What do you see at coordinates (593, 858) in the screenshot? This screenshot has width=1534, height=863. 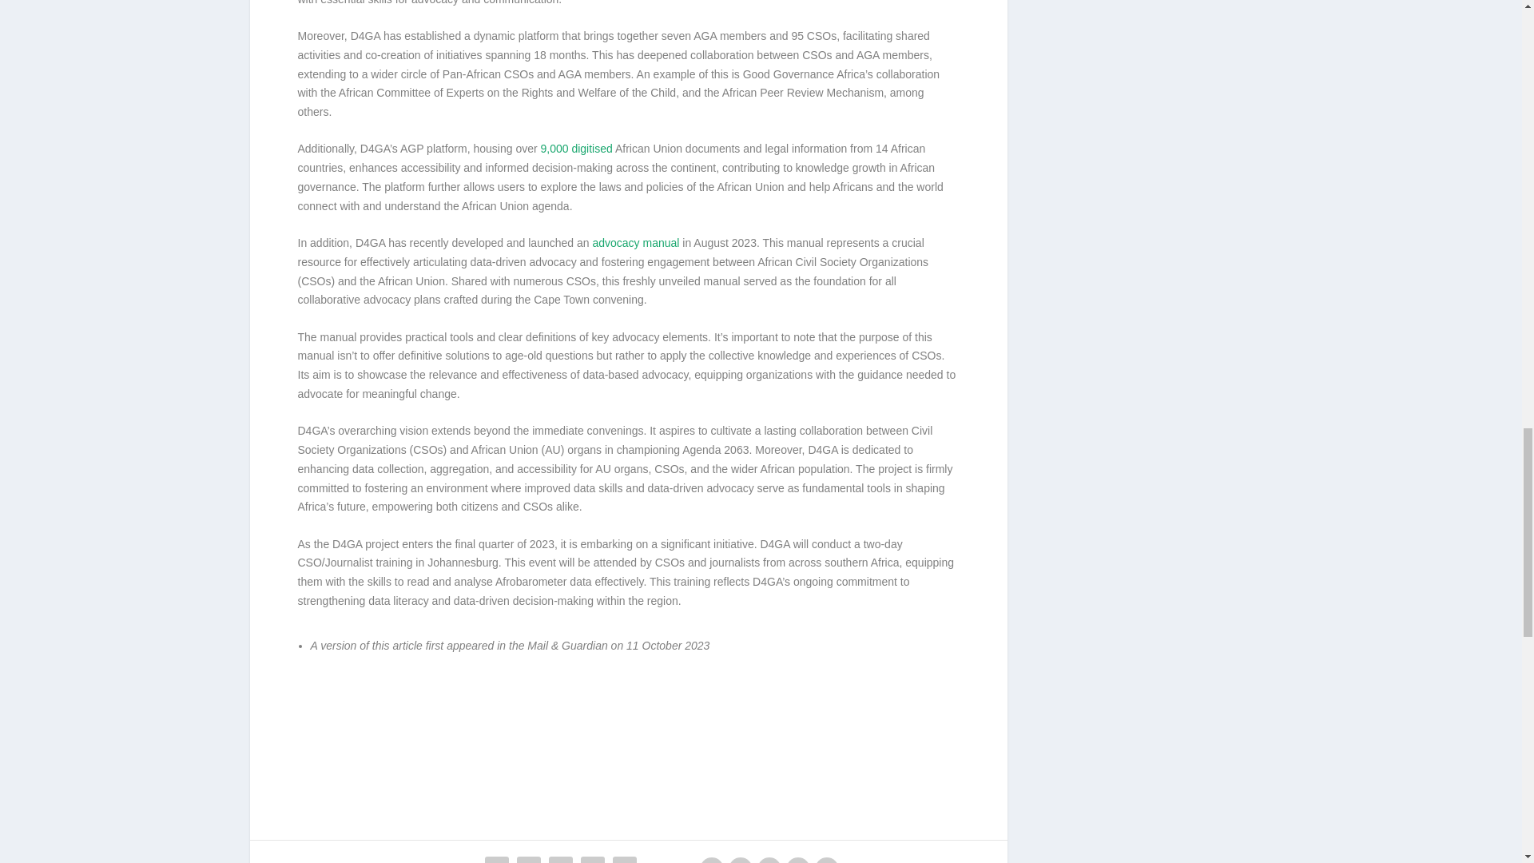 I see `Share "Why data matters for governance" via Stumbleupon` at bounding box center [593, 858].